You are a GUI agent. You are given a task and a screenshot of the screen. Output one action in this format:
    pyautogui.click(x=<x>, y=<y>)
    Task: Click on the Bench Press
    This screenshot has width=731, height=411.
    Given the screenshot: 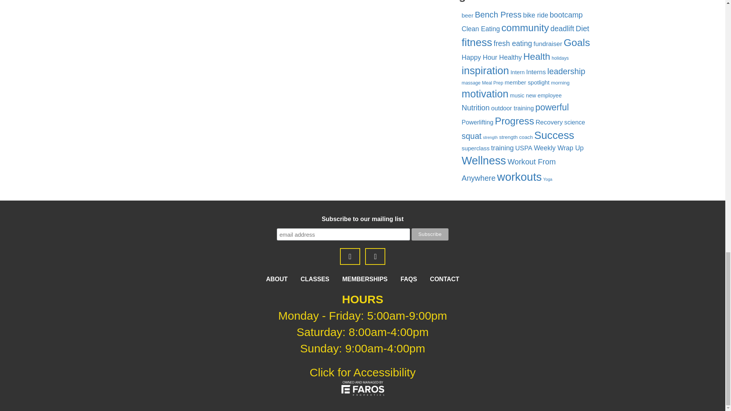 What is the action you would take?
    pyautogui.click(x=498, y=14)
    